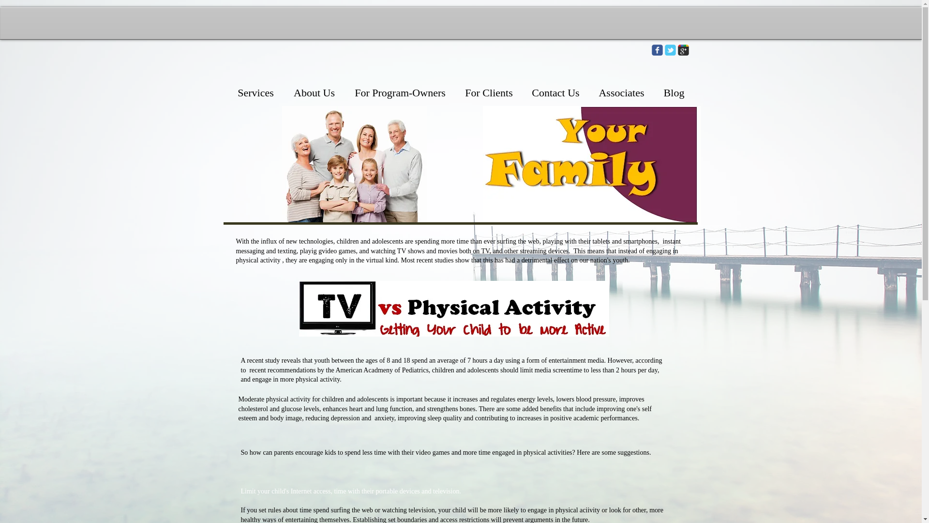 This screenshot has height=523, width=929. Describe the element at coordinates (489, 93) in the screenshot. I see `For Clients` at that location.